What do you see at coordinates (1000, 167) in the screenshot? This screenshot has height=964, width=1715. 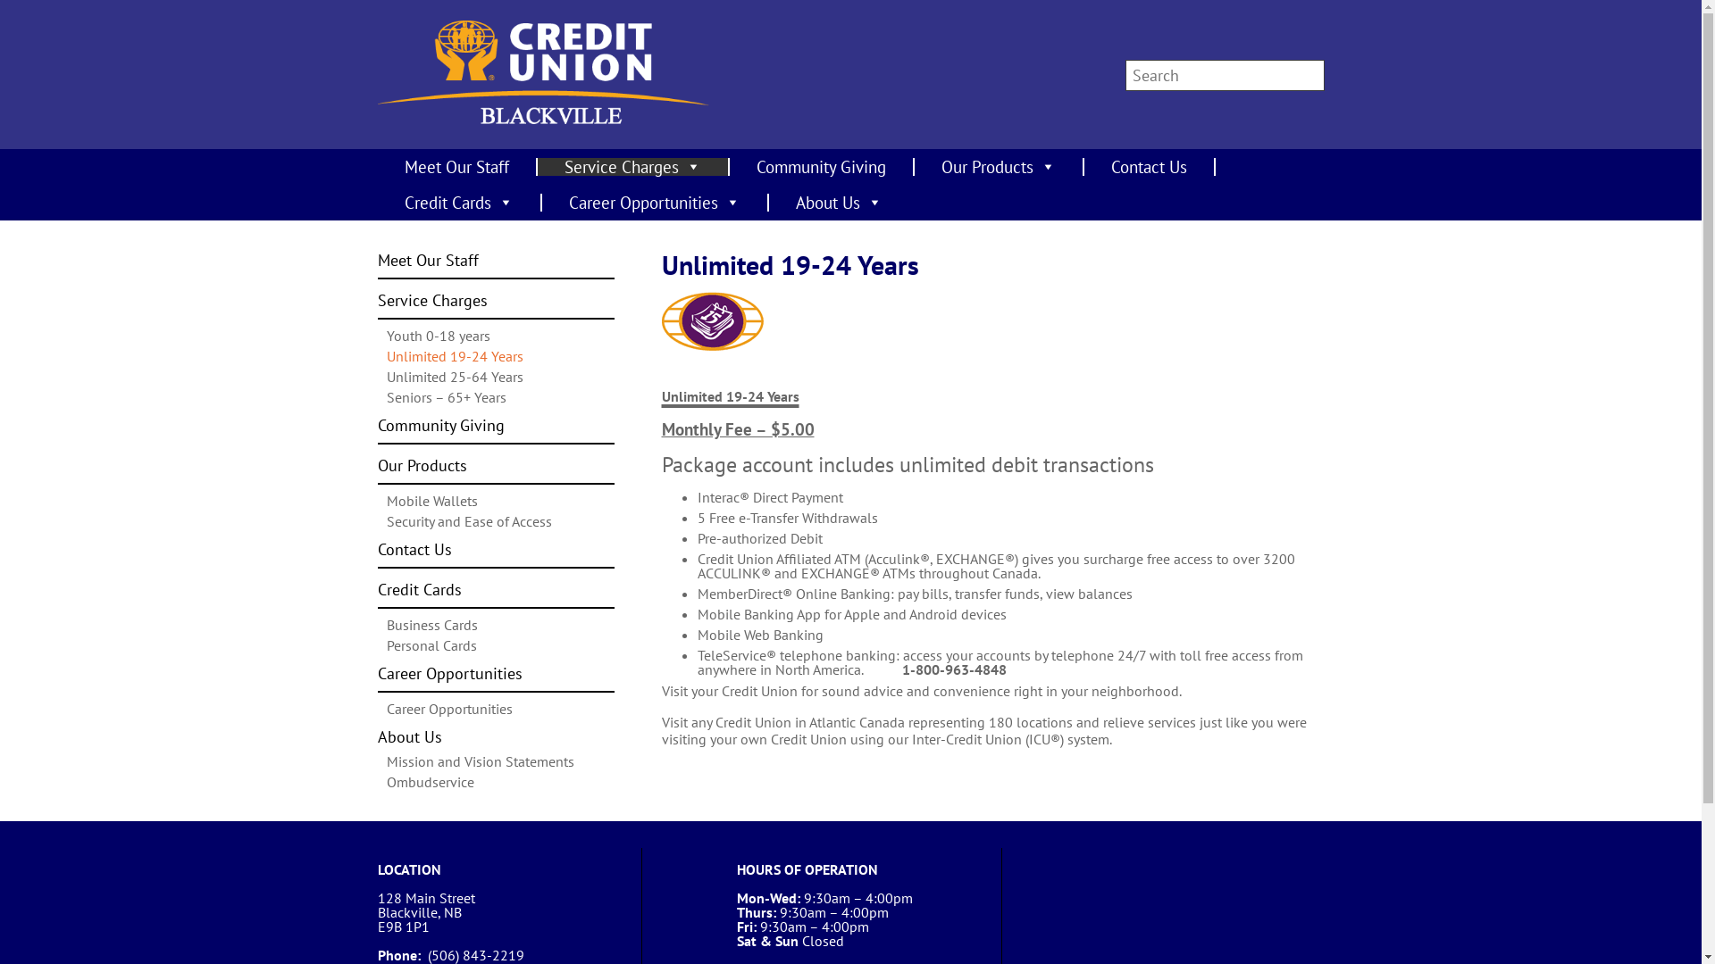 I see `Our Products` at bounding box center [1000, 167].